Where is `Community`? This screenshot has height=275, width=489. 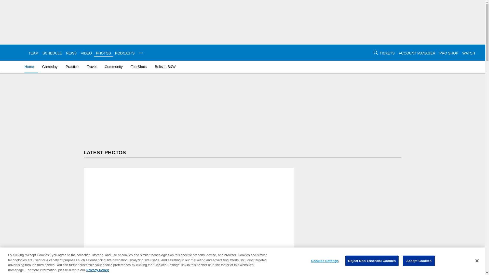 Community is located at coordinates (114, 67).